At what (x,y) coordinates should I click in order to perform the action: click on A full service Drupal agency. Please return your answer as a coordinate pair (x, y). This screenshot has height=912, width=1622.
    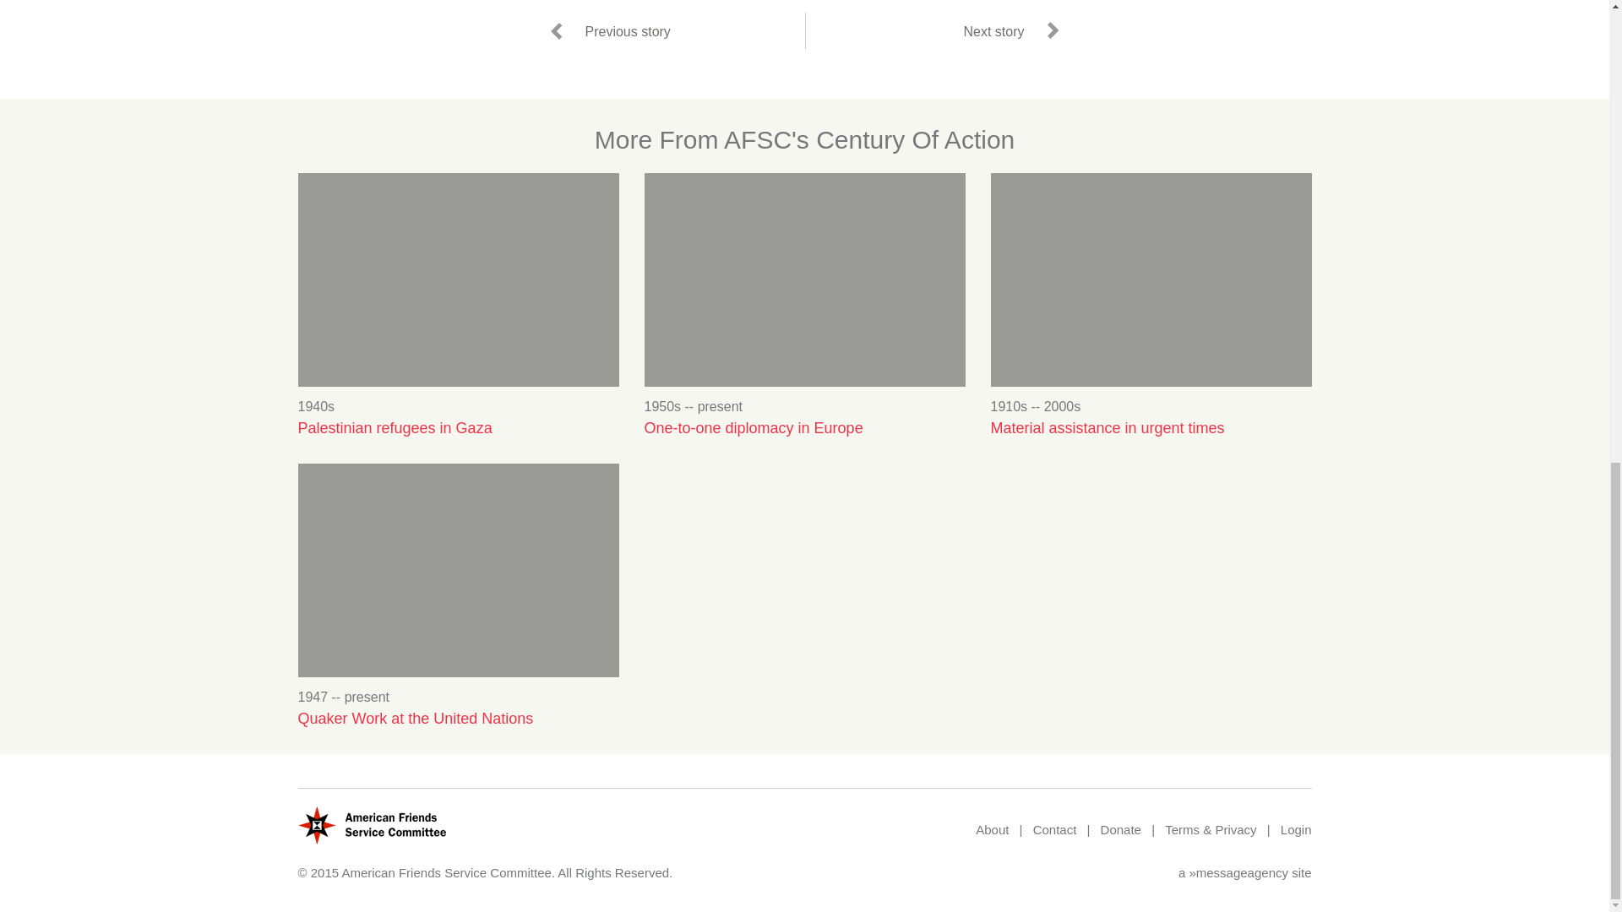
    Looking at the image, I should click on (1238, 872).